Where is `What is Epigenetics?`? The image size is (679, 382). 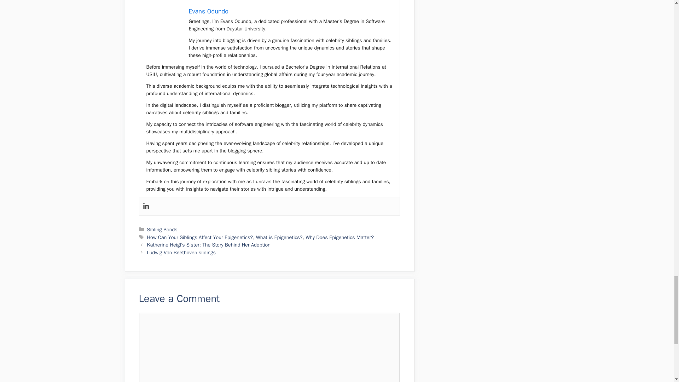
What is Epigenetics? is located at coordinates (279, 237).